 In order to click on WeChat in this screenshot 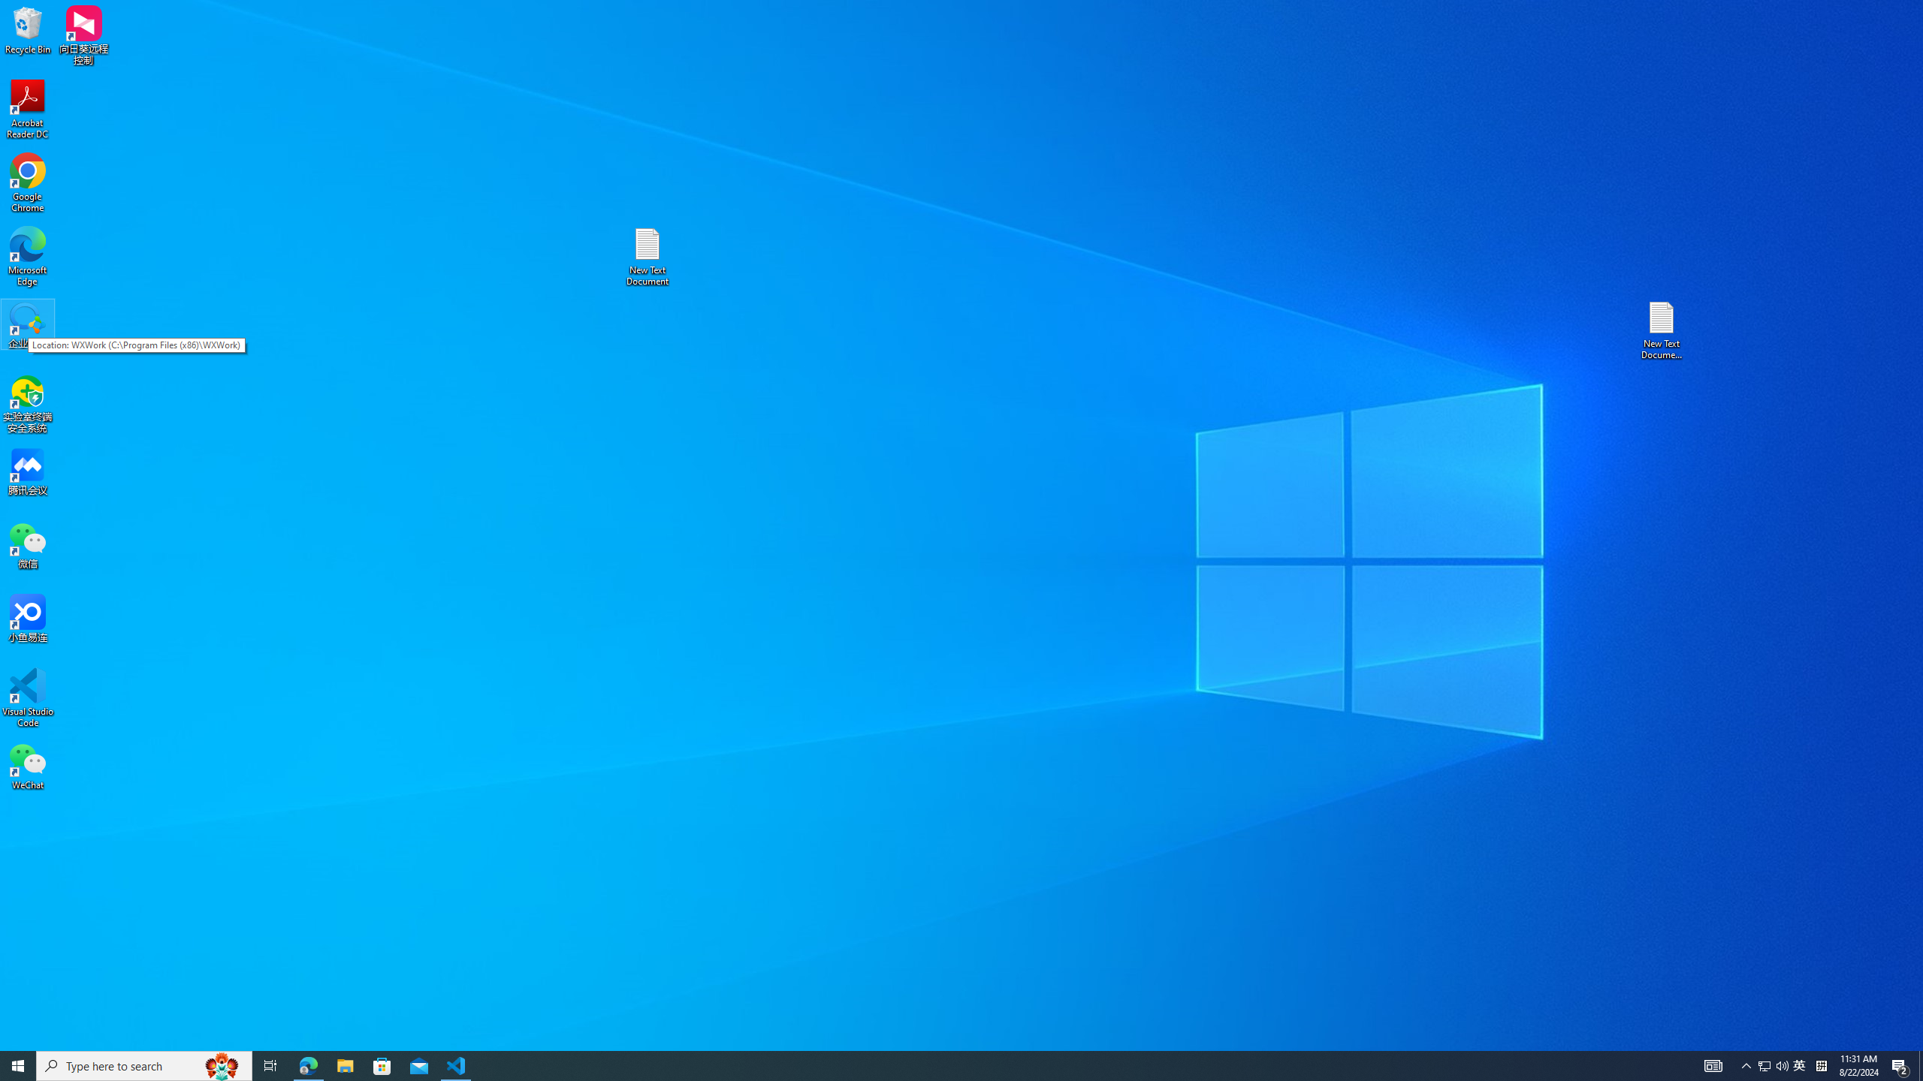, I will do `click(28, 766)`.